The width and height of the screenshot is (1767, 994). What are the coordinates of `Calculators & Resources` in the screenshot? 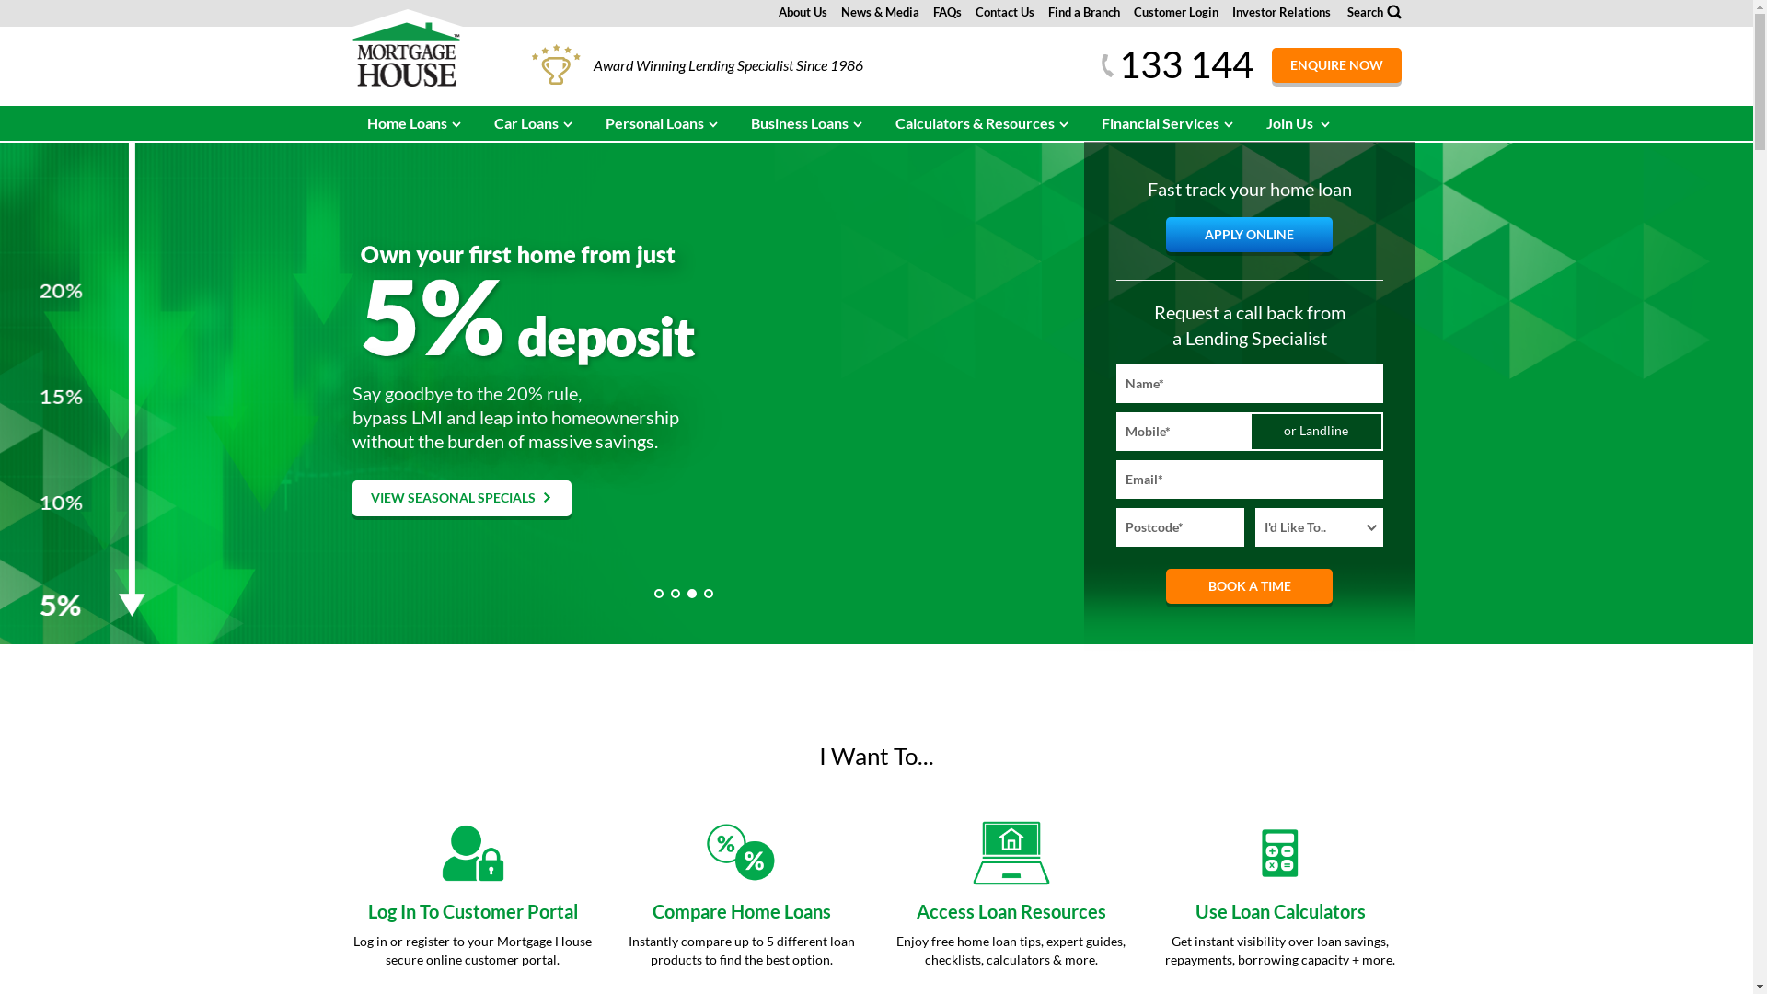 It's located at (982, 123).